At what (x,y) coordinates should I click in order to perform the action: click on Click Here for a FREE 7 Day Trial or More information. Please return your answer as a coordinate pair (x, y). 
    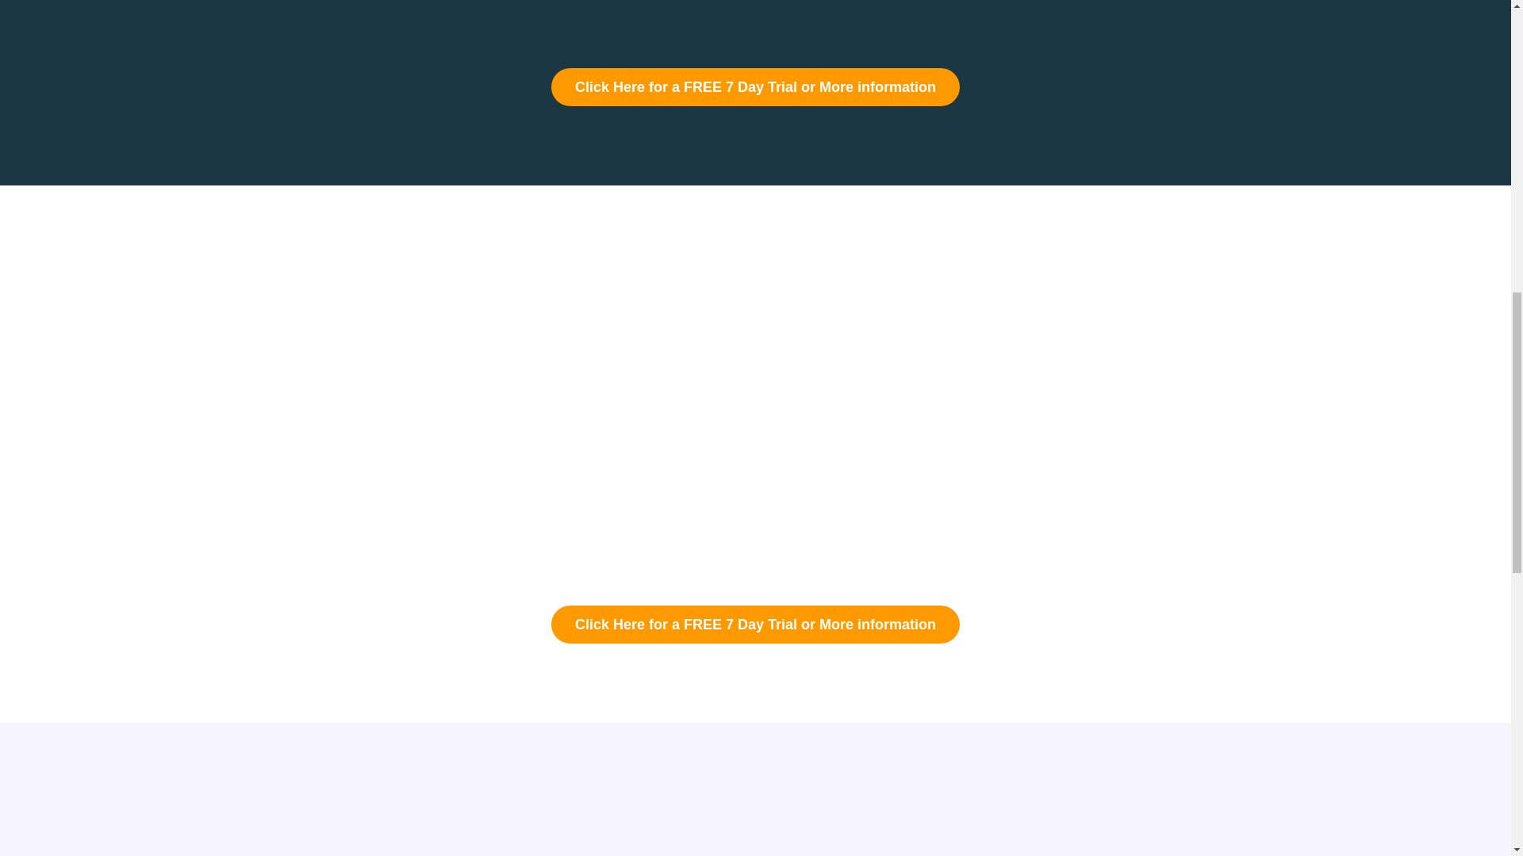
    Looking at the image, I should click on (755, 87).